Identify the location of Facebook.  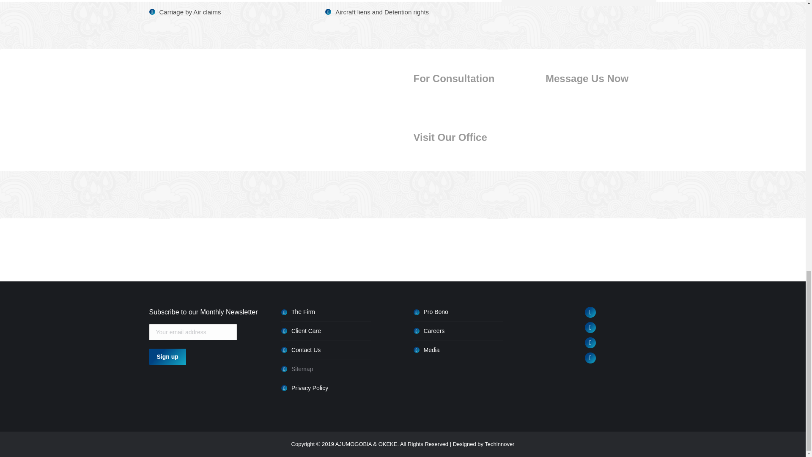
(590, 328).